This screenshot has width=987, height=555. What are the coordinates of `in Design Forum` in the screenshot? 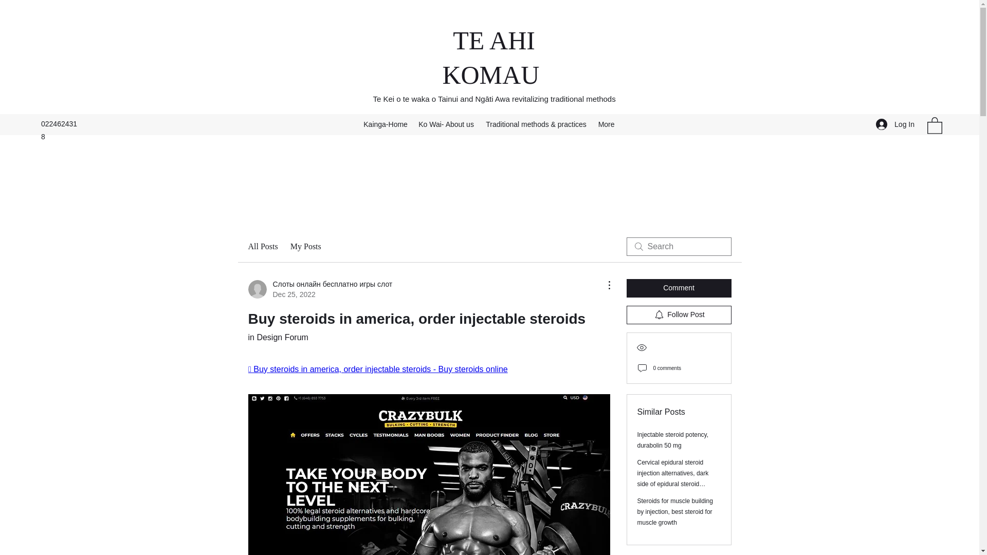 It's located at (278, 337).